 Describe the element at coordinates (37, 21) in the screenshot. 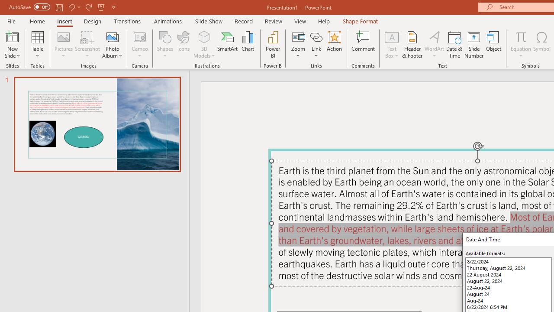

I see `Home` at that location.